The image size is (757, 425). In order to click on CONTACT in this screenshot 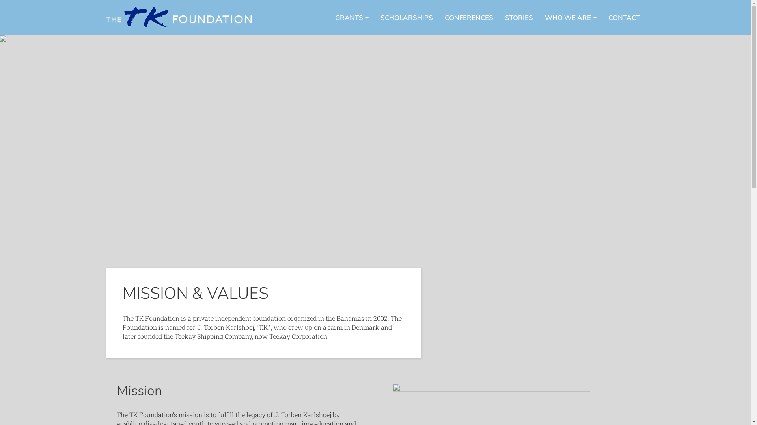, I will do `click(624, 18)`.